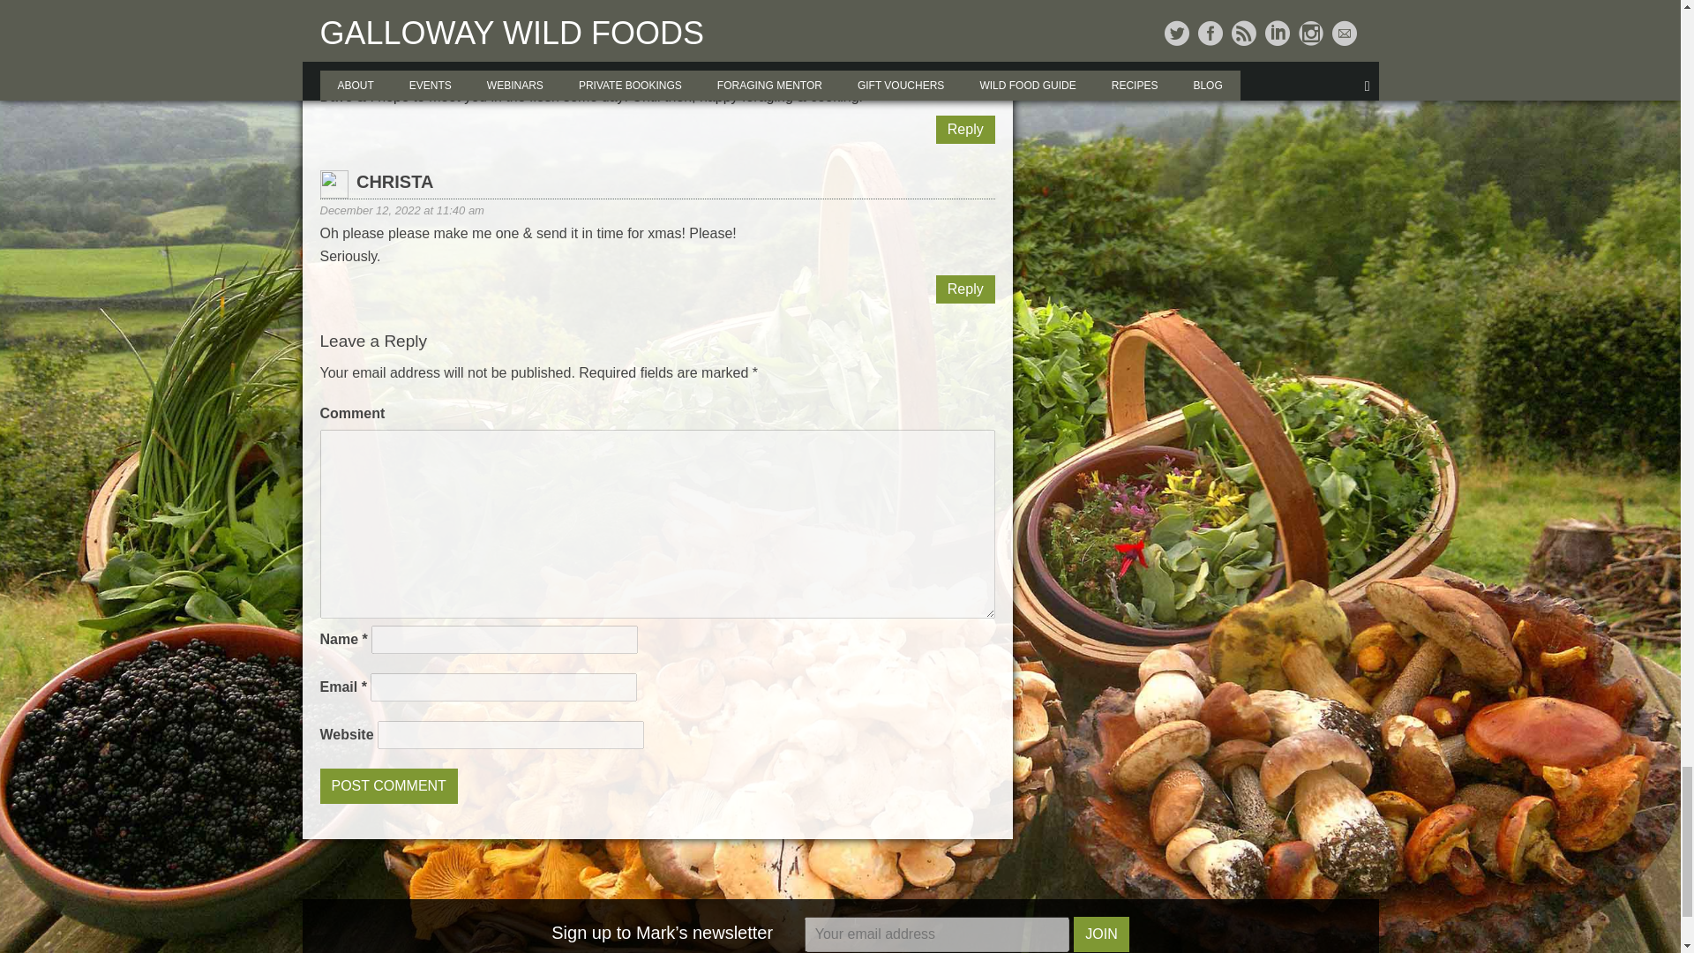 The width and height of the screenshot is (1694, 953). What do you see at coordinates (388, 785) in the screenshot?
I see `Post Comment` at bounding box center [388, 785].